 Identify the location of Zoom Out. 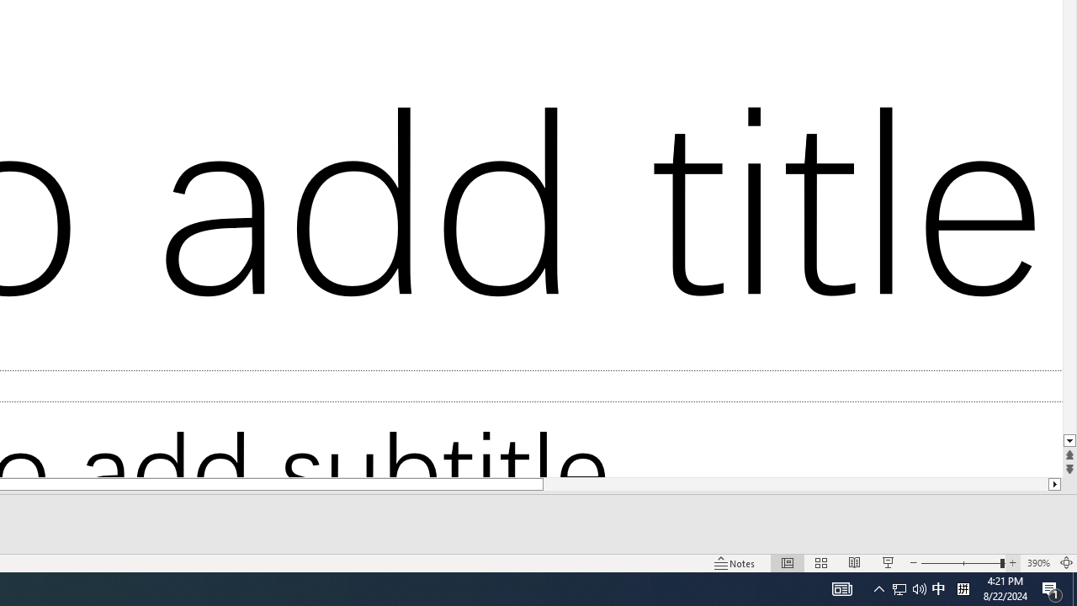
(961, 562).